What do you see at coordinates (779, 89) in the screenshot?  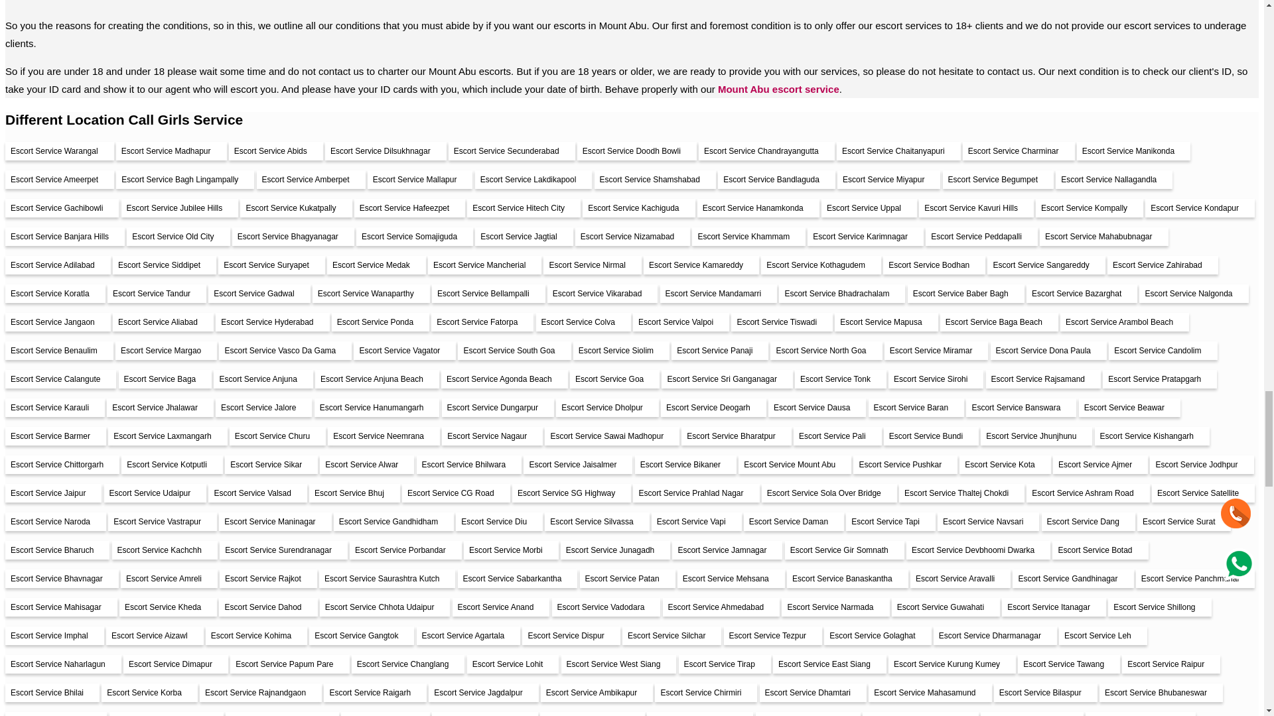 I see `Mount Abu escort service` at bounding box center [779, 89].